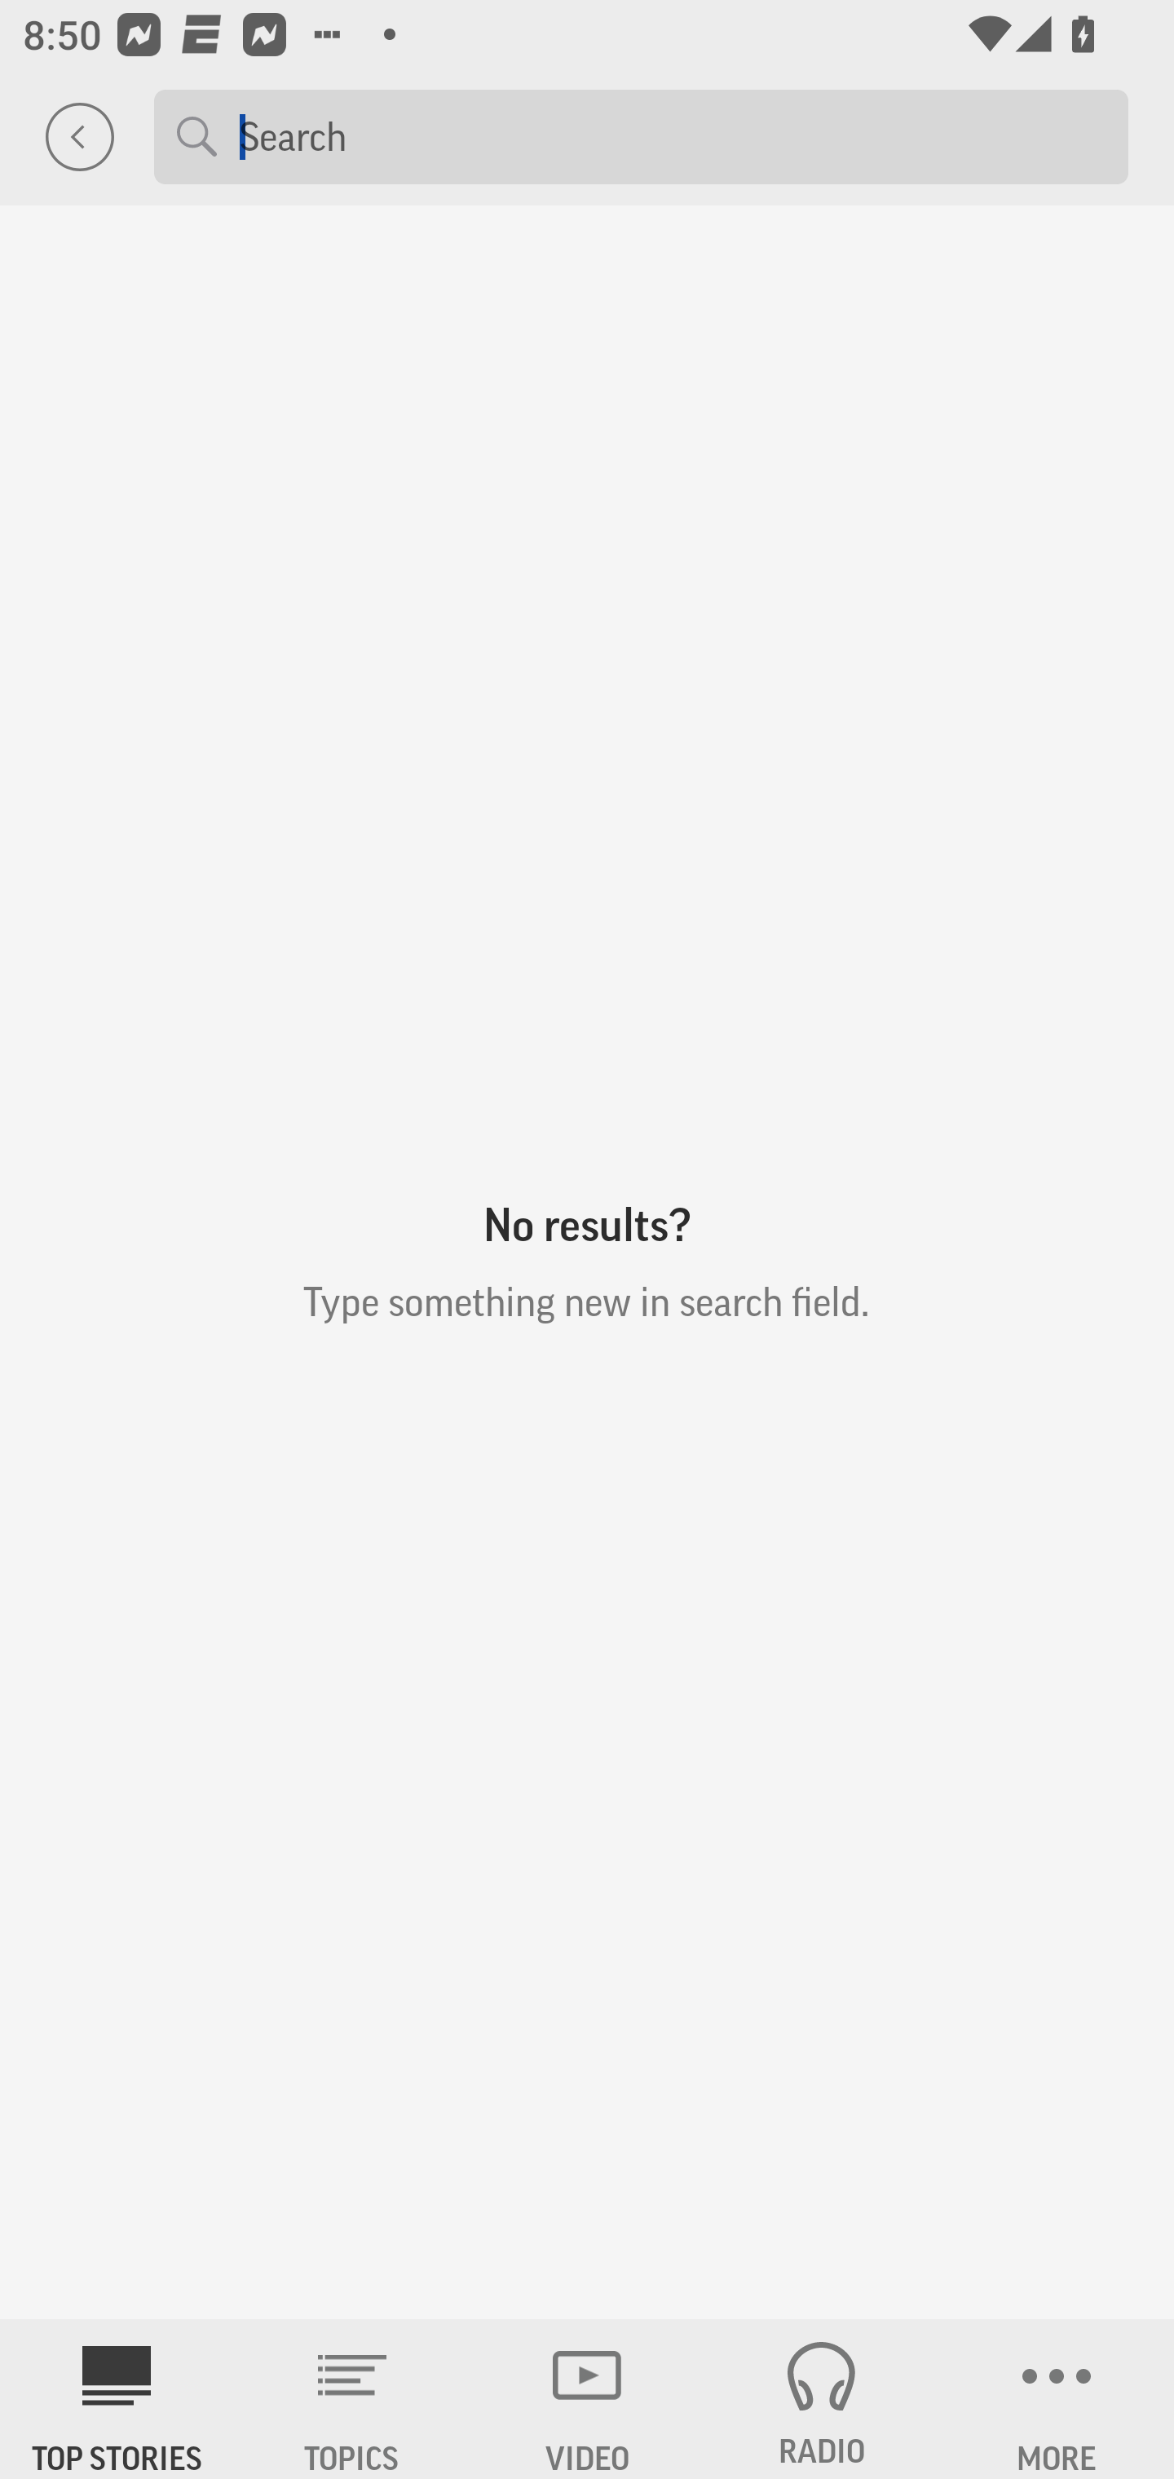 This screenshot has height=2479, width=1174. Describe the element at coordinates (1057, 2399) in the screenshot. I see `MORE` at that location.